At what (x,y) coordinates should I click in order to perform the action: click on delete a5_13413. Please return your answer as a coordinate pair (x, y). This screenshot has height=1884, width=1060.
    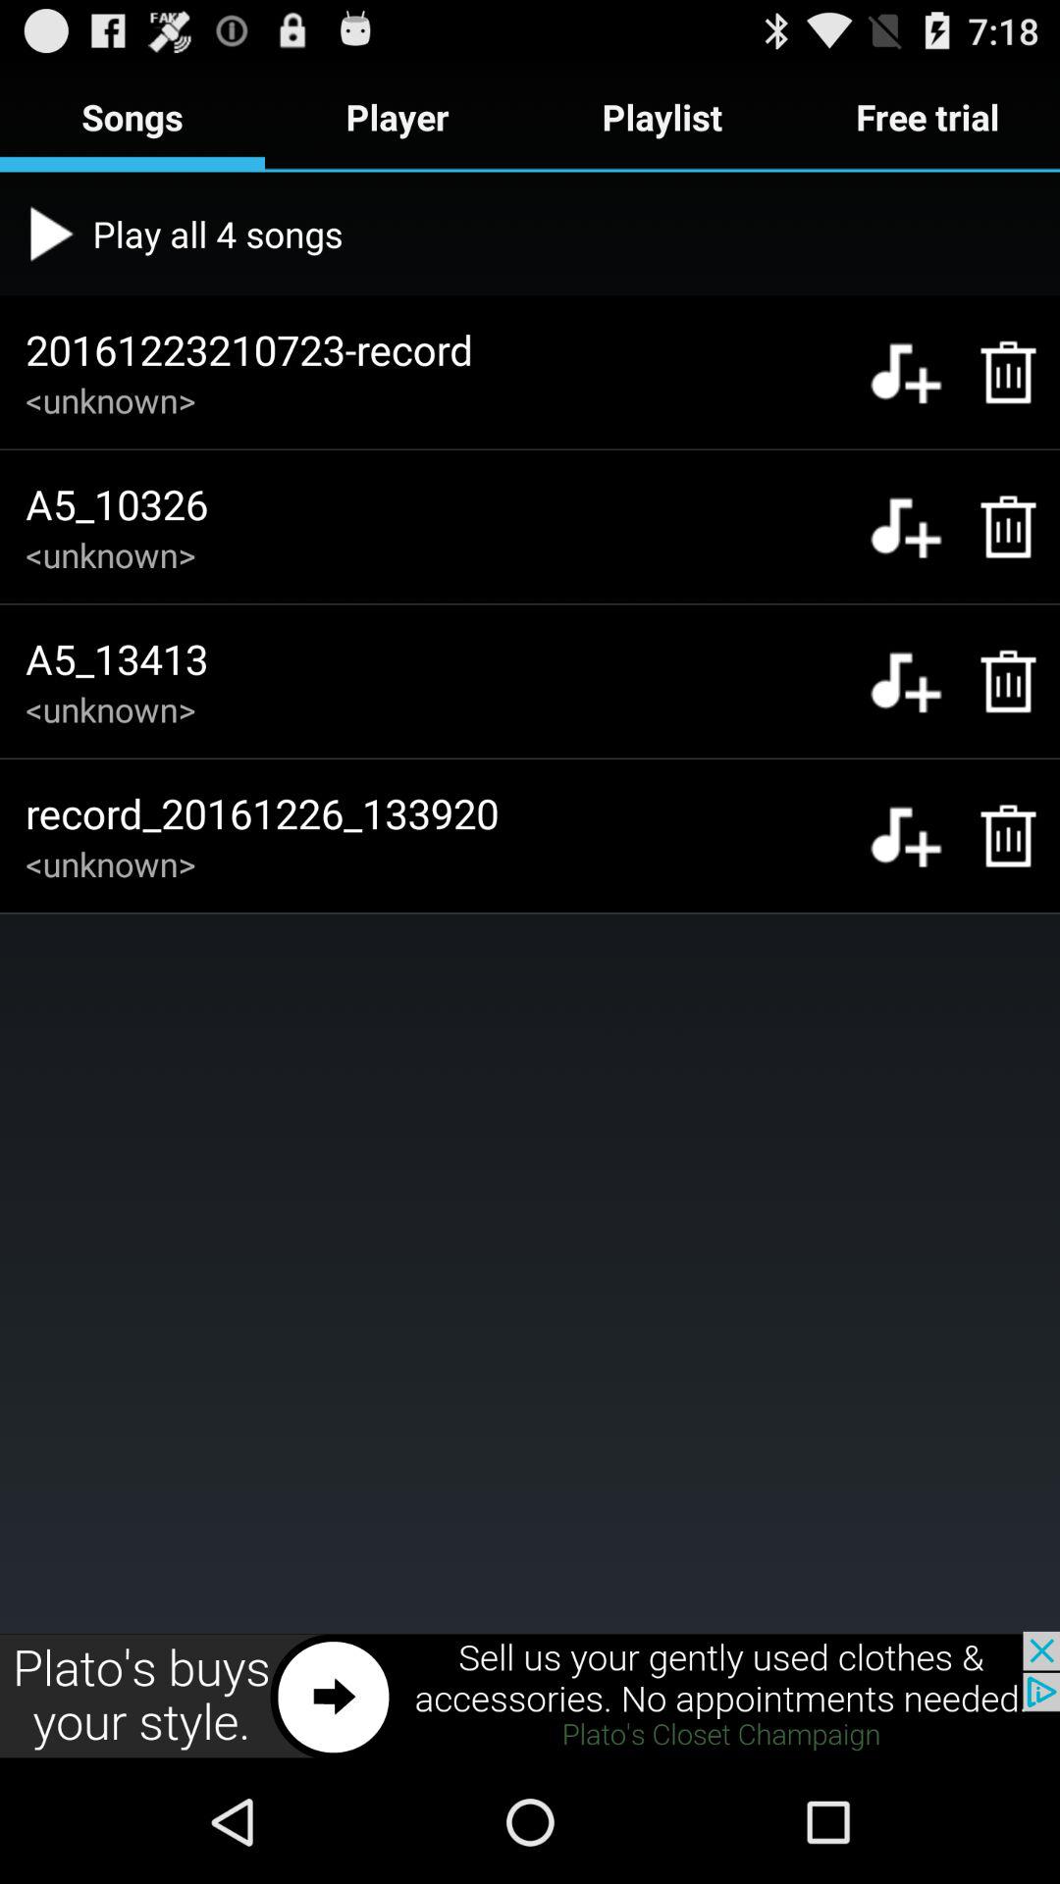
    Looking at the image, I should click on (997, 681).